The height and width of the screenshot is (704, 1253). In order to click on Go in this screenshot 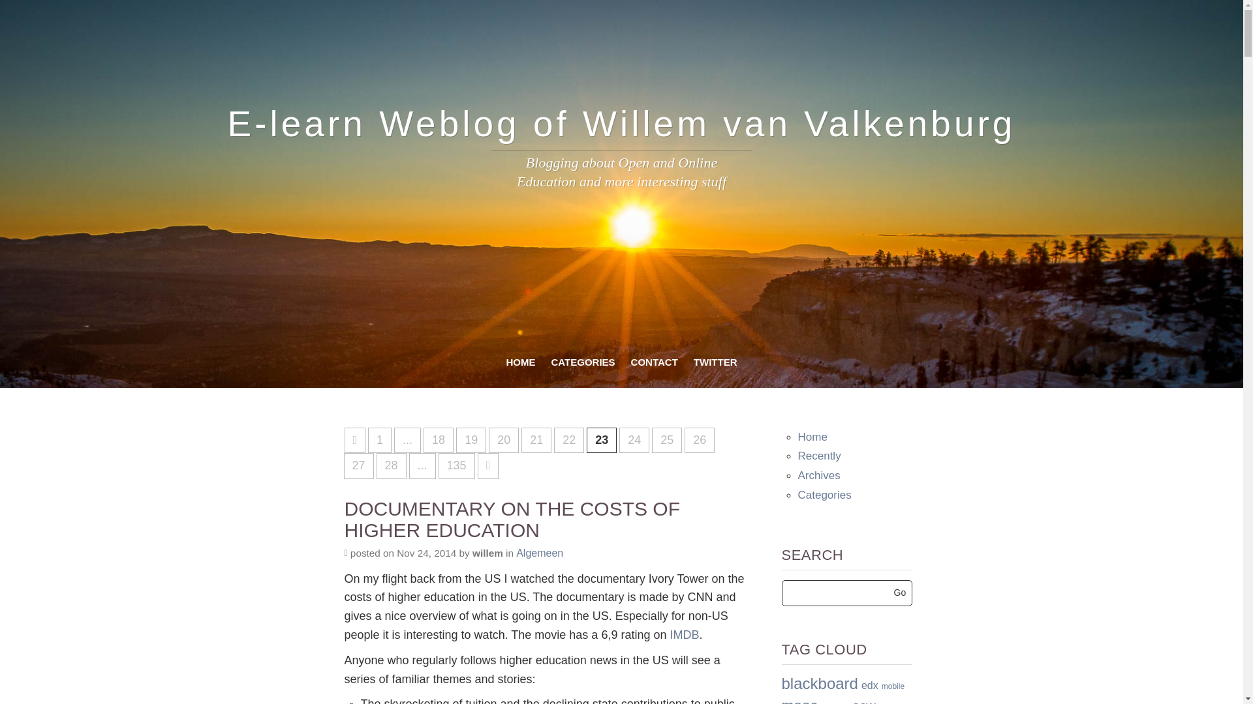, I will do `click(900, 593)`.